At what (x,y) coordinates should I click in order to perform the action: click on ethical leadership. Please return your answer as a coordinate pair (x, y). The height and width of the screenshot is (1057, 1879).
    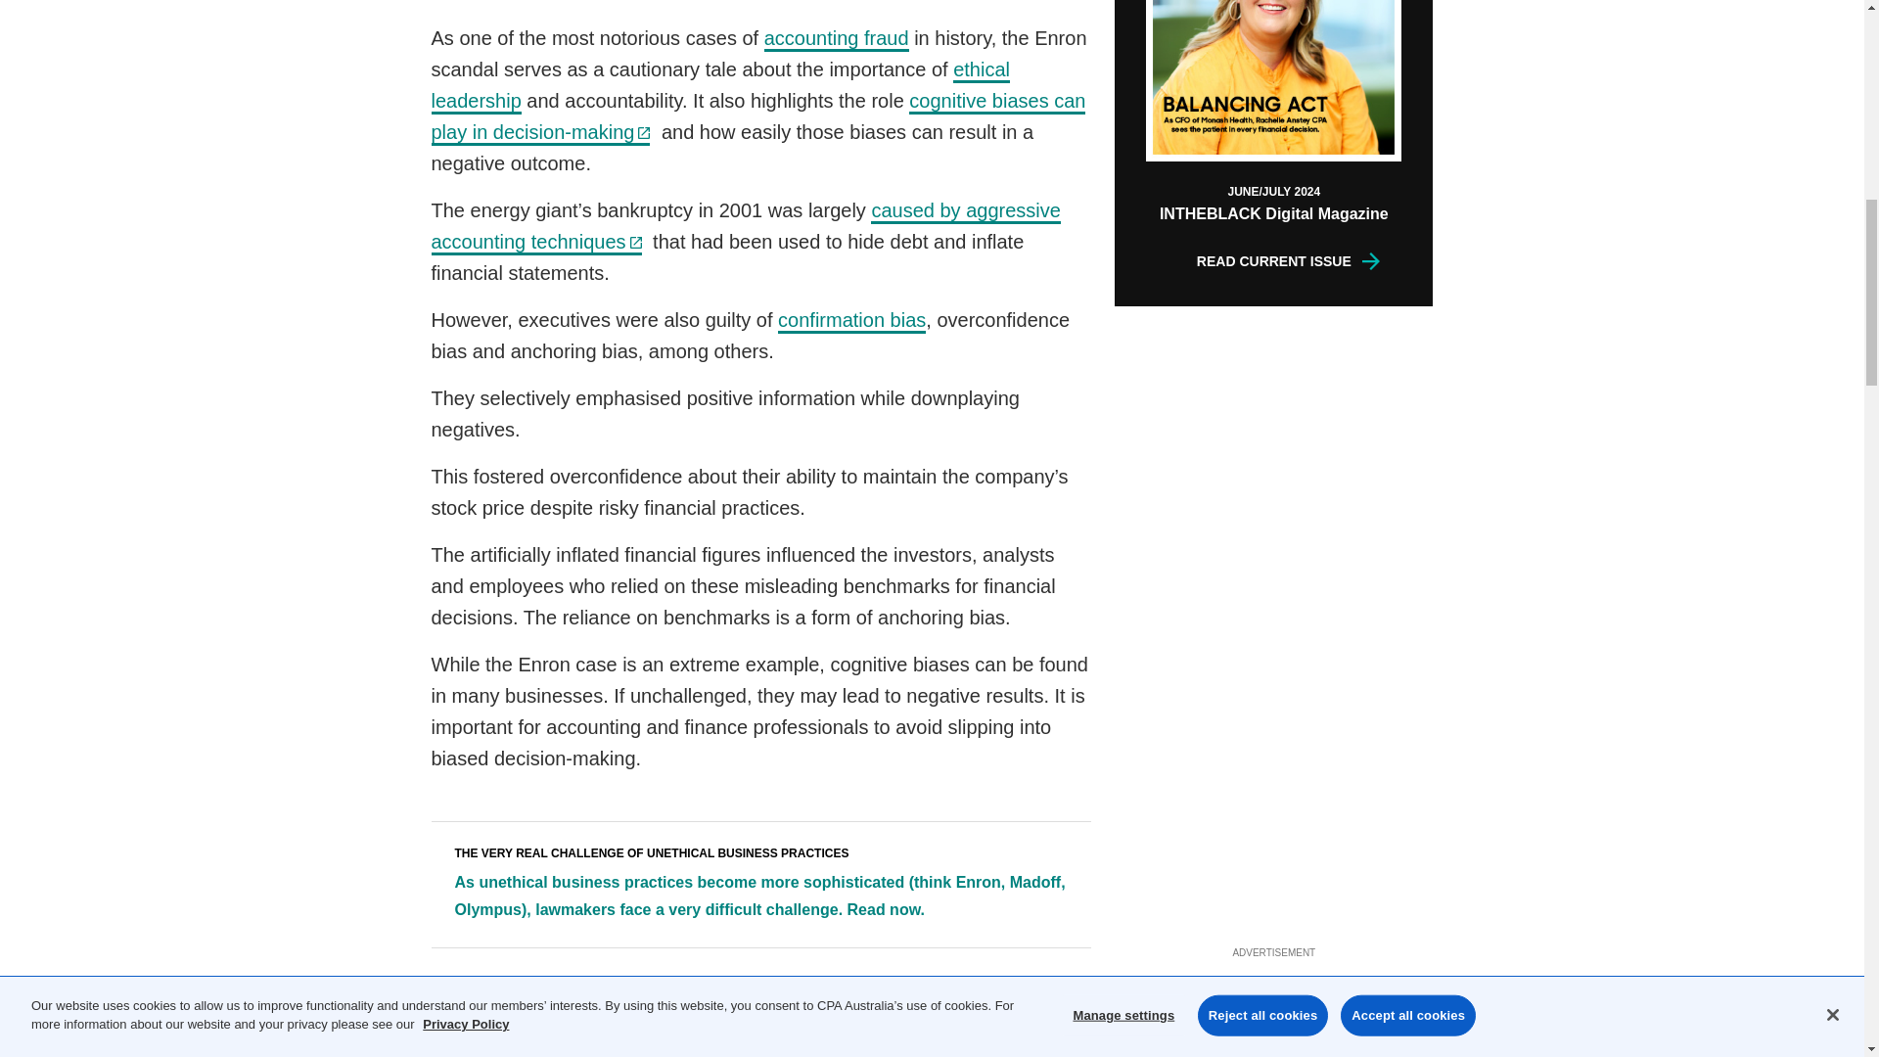
    Looking at the image, I should click on (719, 86).